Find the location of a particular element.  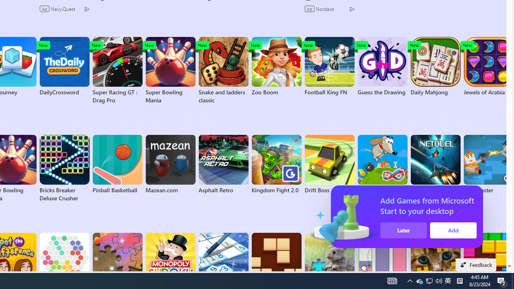

Class: pwa-upsell-icon is located at coordinates (439, 217).